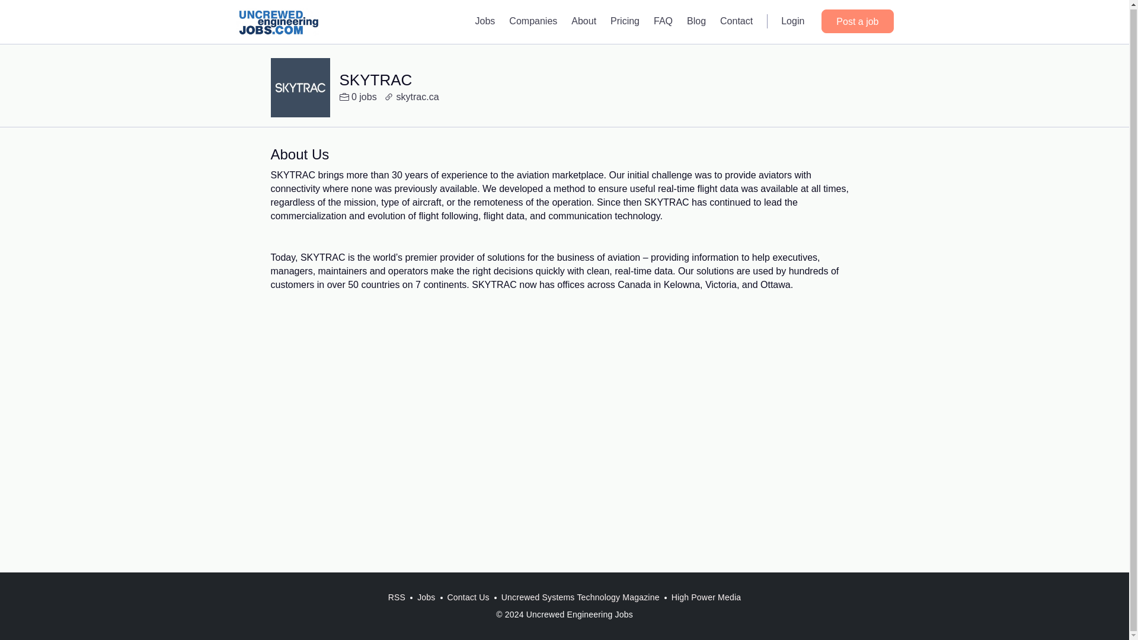  Describe the element at coordinates (583, 20) in the screenshot. I see `About` at that location.